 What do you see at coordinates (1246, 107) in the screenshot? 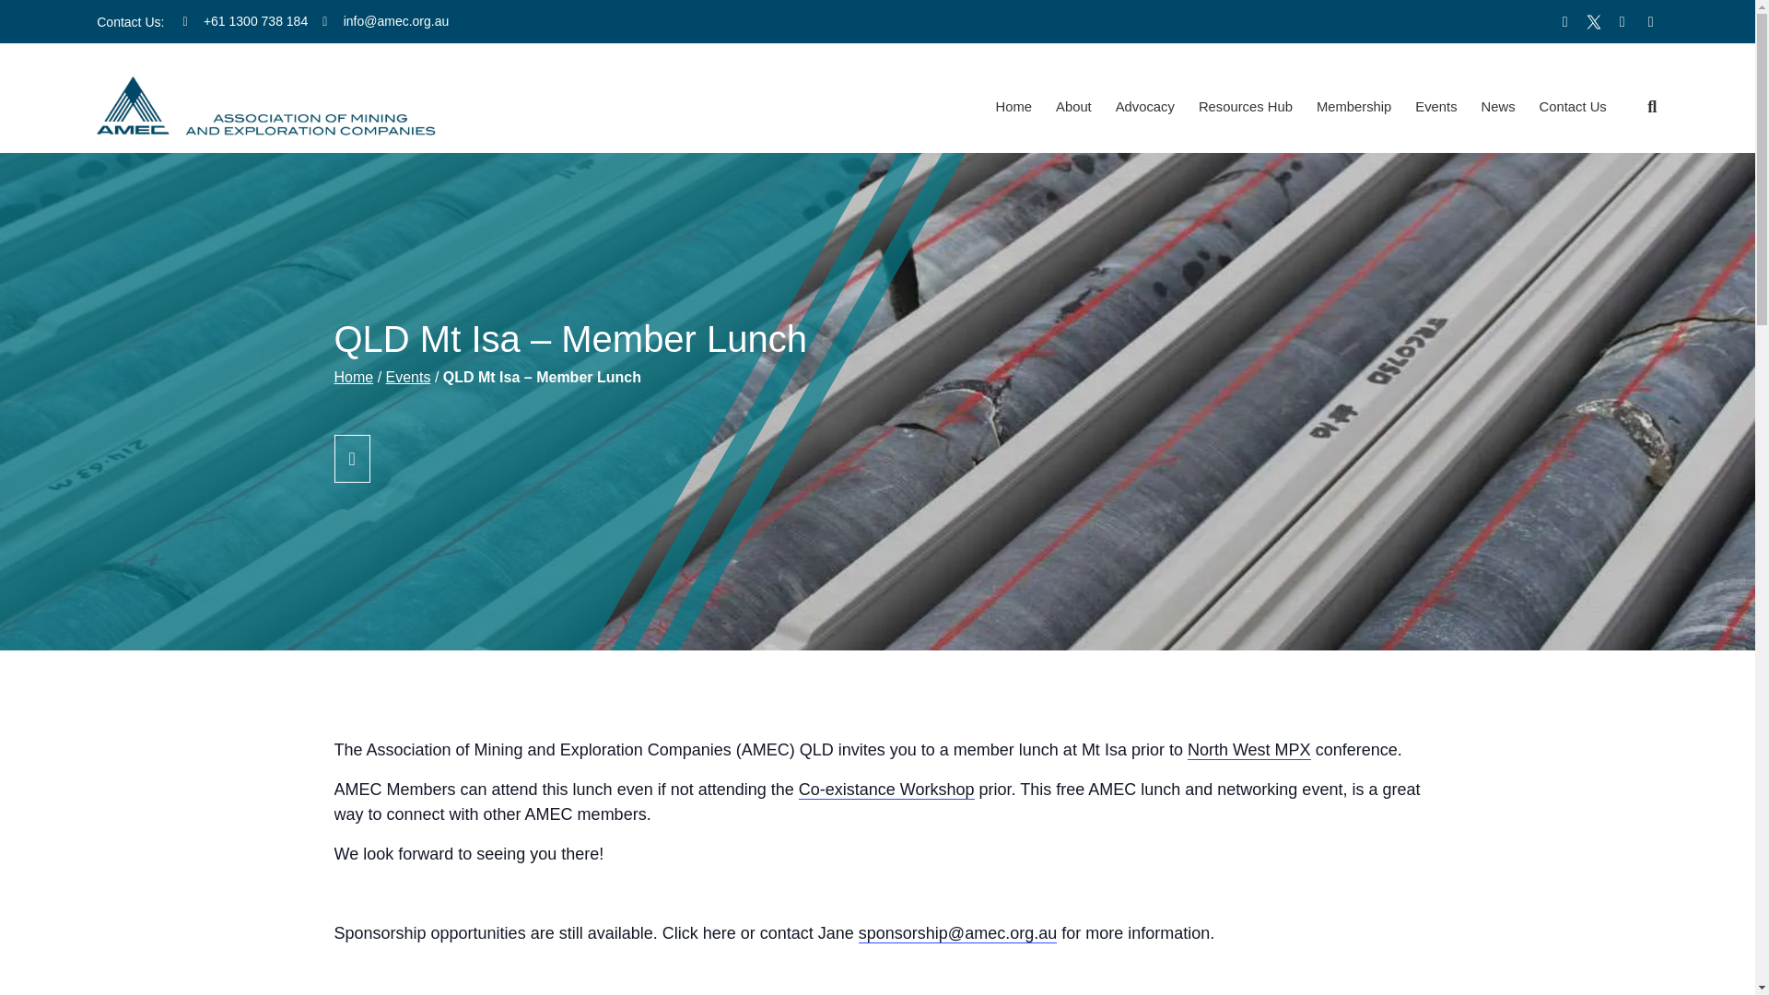
I see `Resources Hub` at bounding box center [1246, 107].